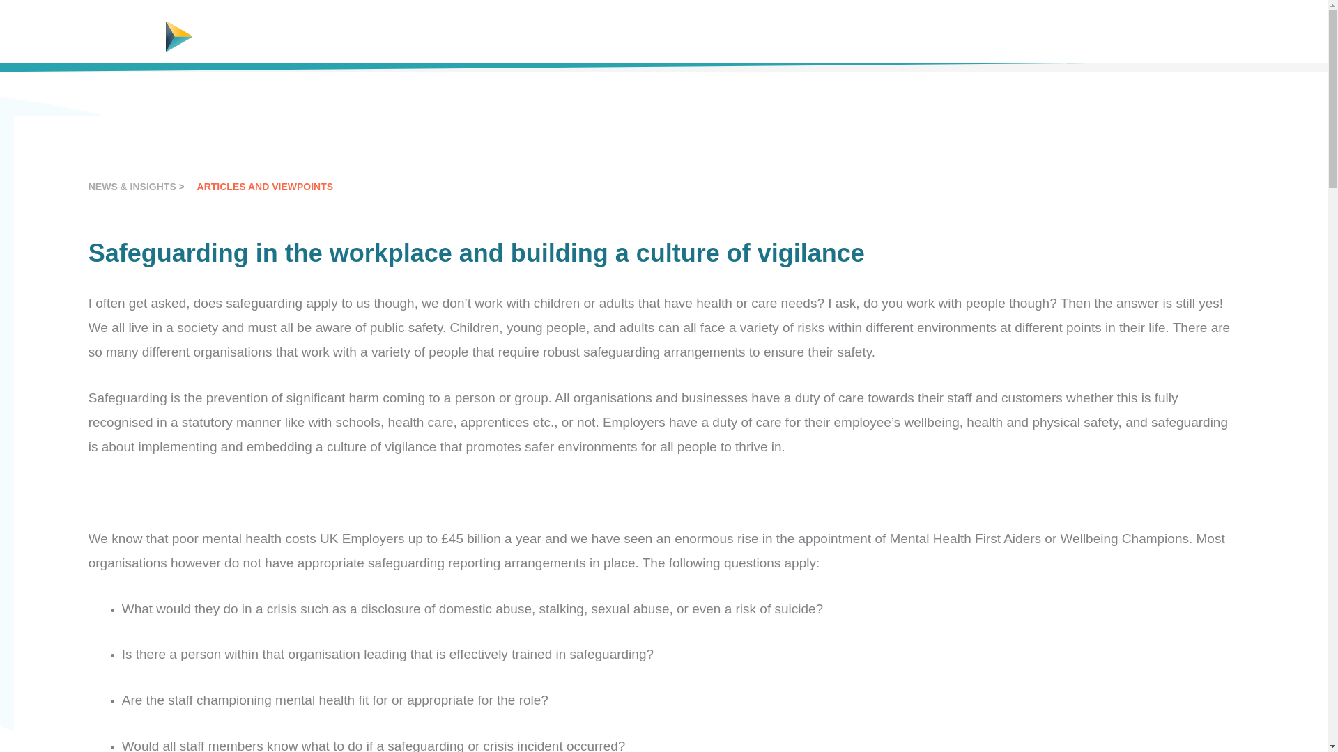 This screenshot has width=1338, height=752. I want to click on Residentials, so click(732, 31).